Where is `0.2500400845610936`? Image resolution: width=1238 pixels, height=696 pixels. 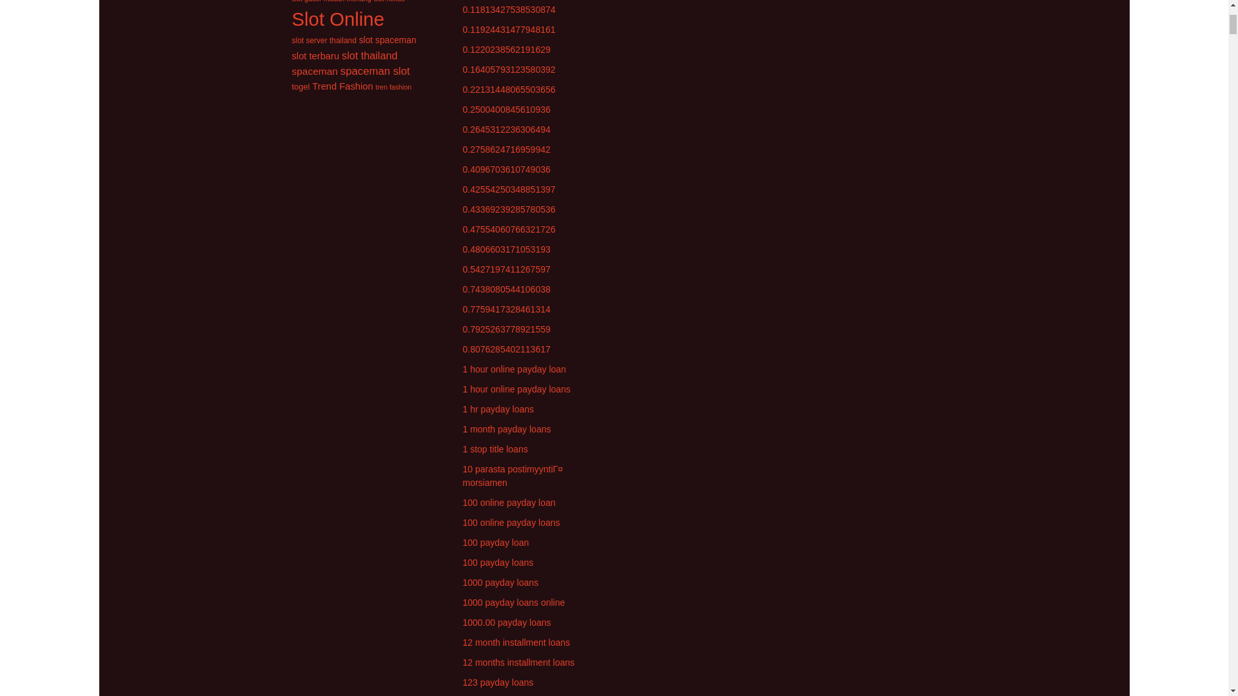 0.2500400845610936 is located at coordinates (507, 110).